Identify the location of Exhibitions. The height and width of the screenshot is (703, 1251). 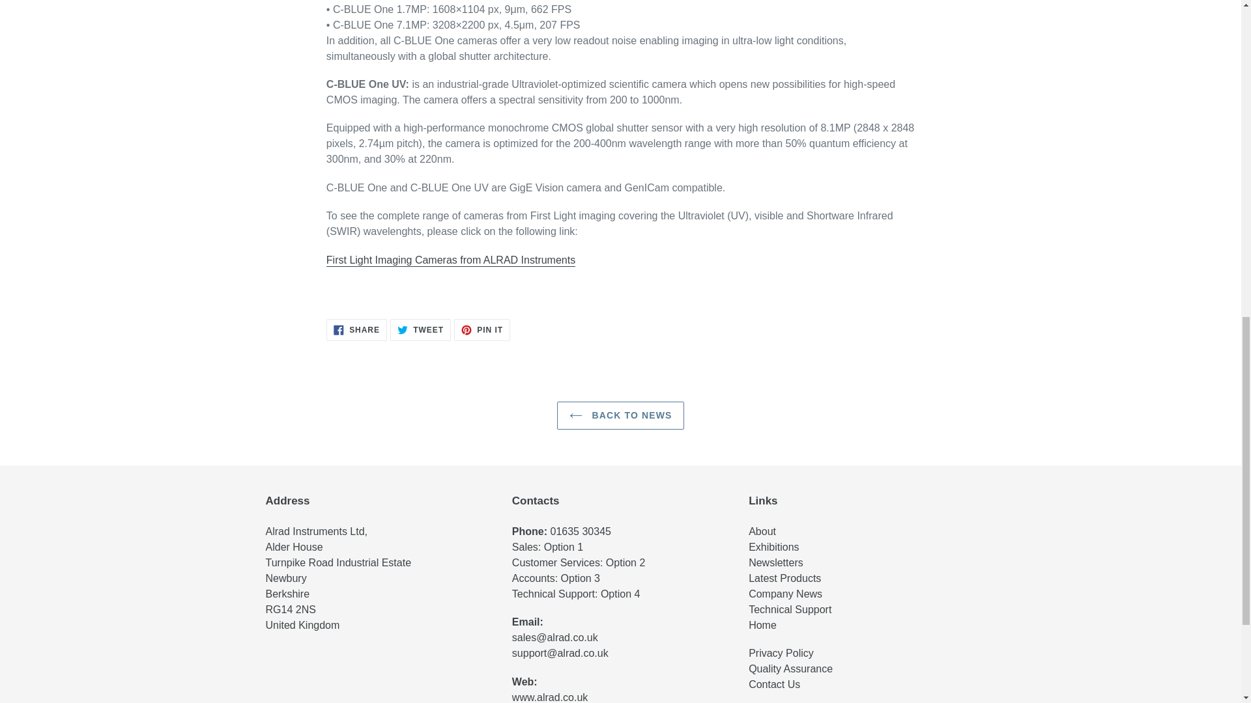
(773, 547).